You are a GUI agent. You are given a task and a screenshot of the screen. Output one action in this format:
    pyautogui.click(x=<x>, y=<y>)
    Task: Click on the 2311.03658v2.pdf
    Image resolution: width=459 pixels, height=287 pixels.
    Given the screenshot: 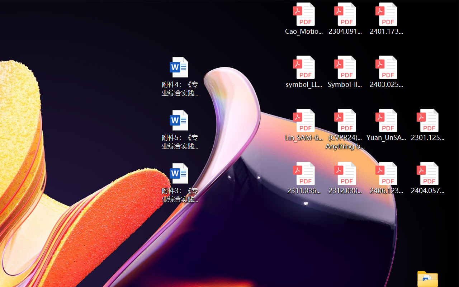 What is the action you would take?
    pyautogui.click(x=303, y=178)
    